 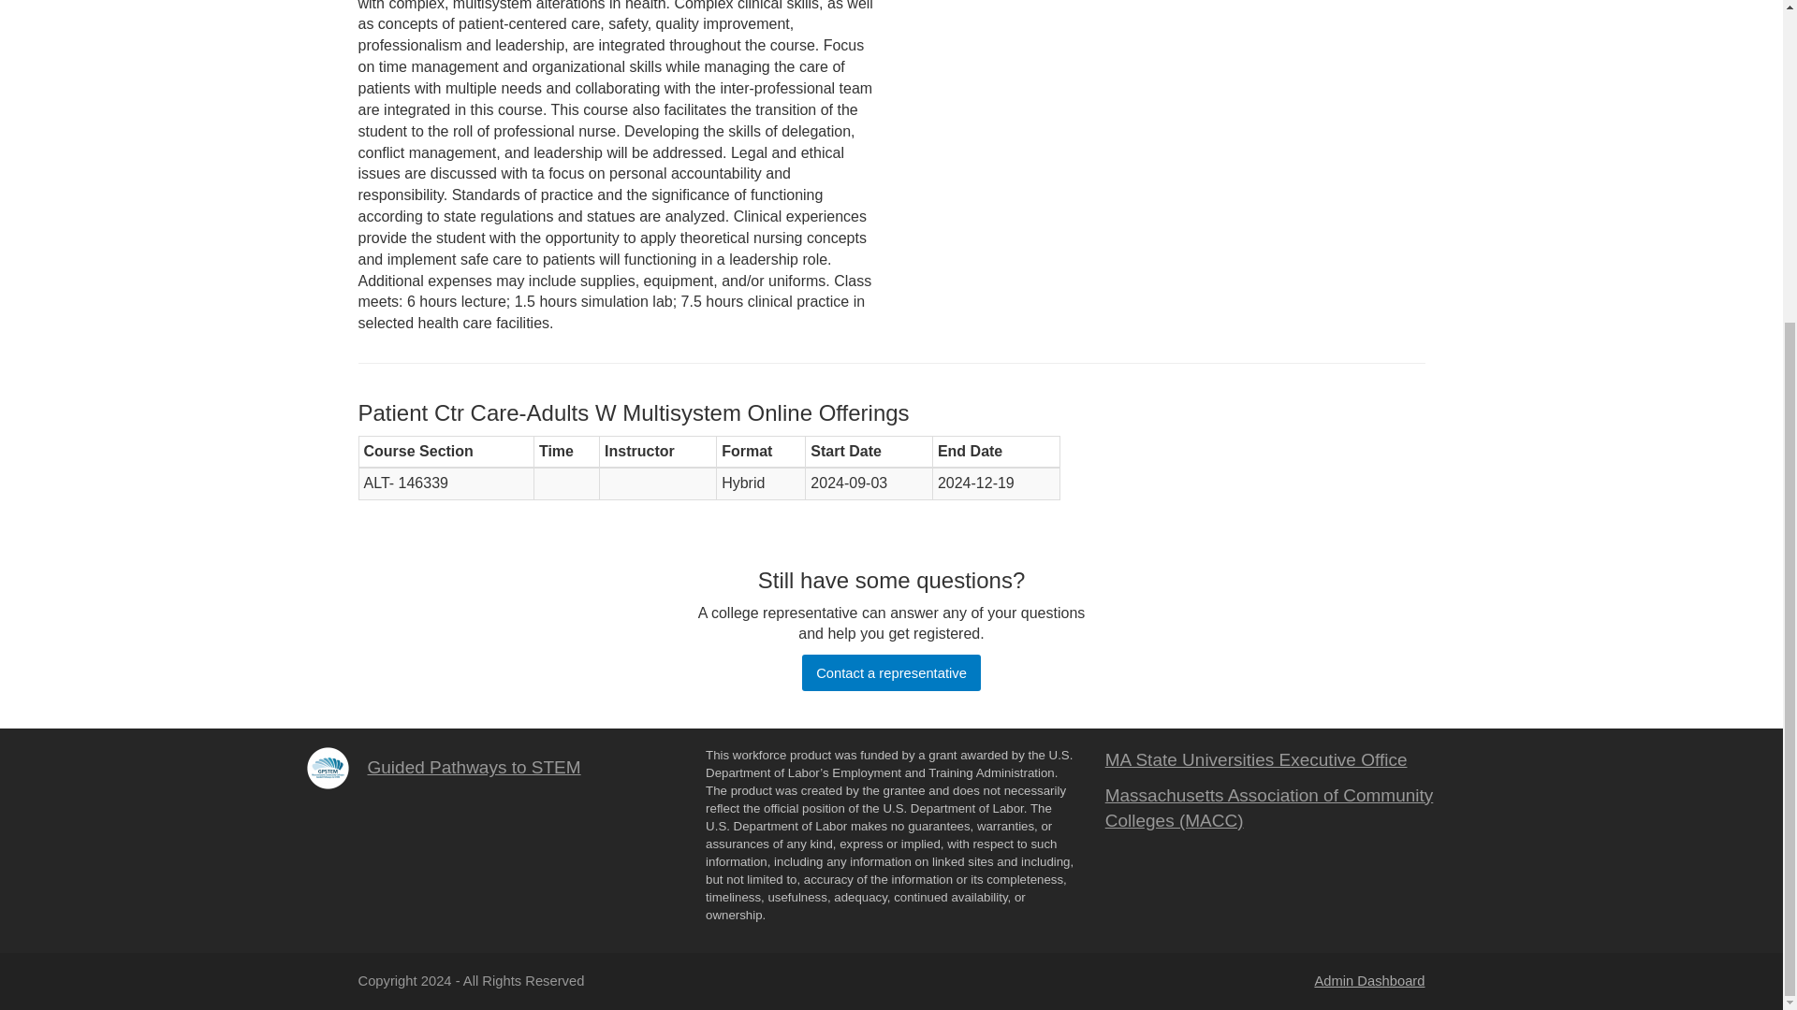 What do you see at coordinates (1256, 759) in the screenshot?
I see `MA State Universities Executive Office` at bounding box center [1256, 759].